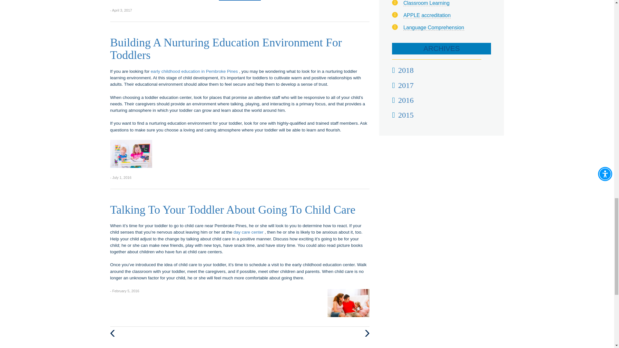  I want to click on Walk around the classroom with your toddler, so click(348, 303).